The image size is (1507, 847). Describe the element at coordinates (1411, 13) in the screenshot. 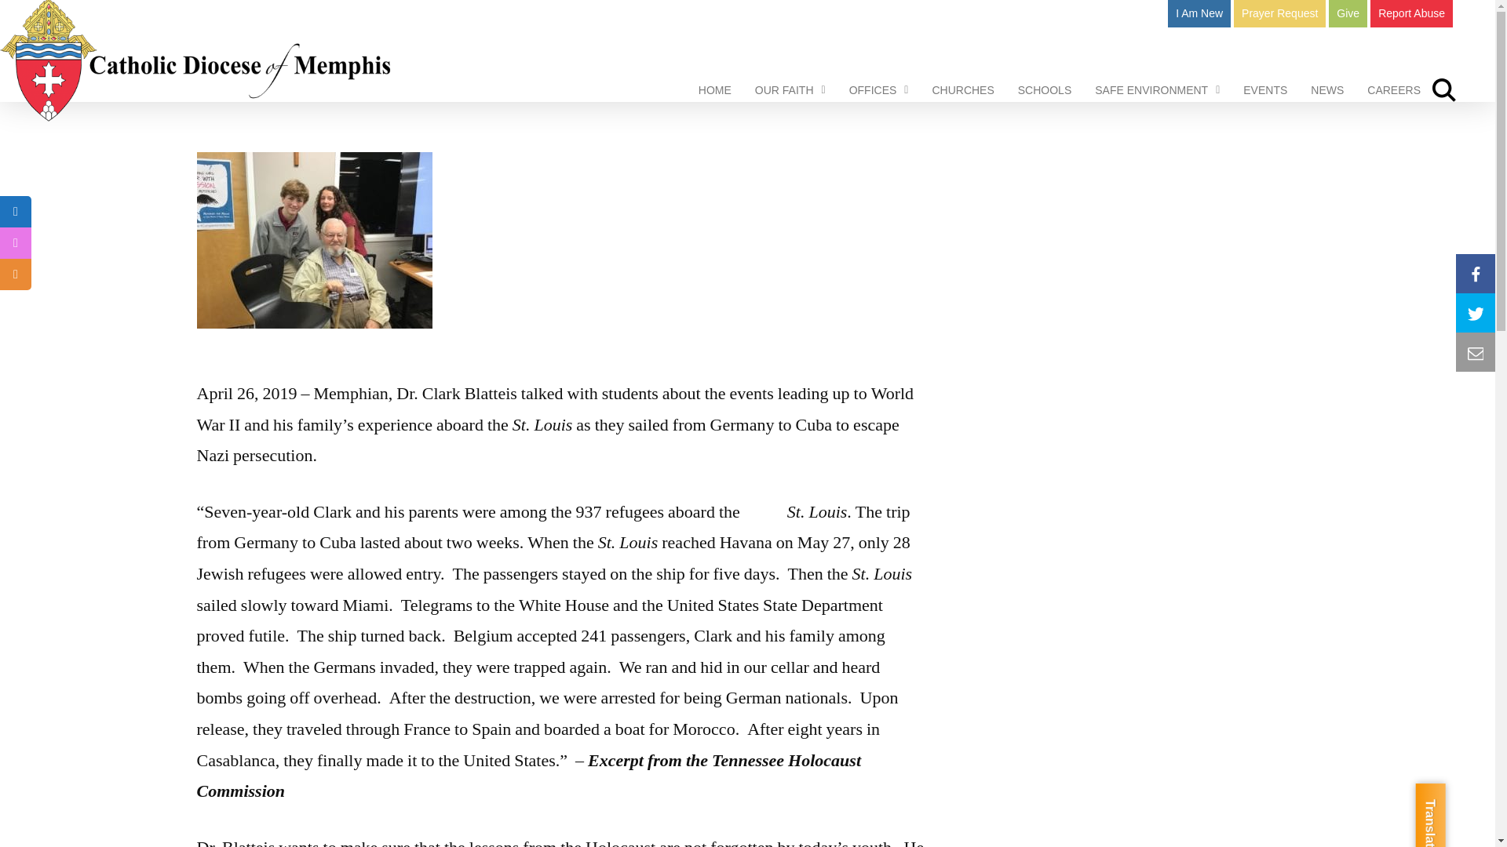

I see `Report Abuse` at that location.